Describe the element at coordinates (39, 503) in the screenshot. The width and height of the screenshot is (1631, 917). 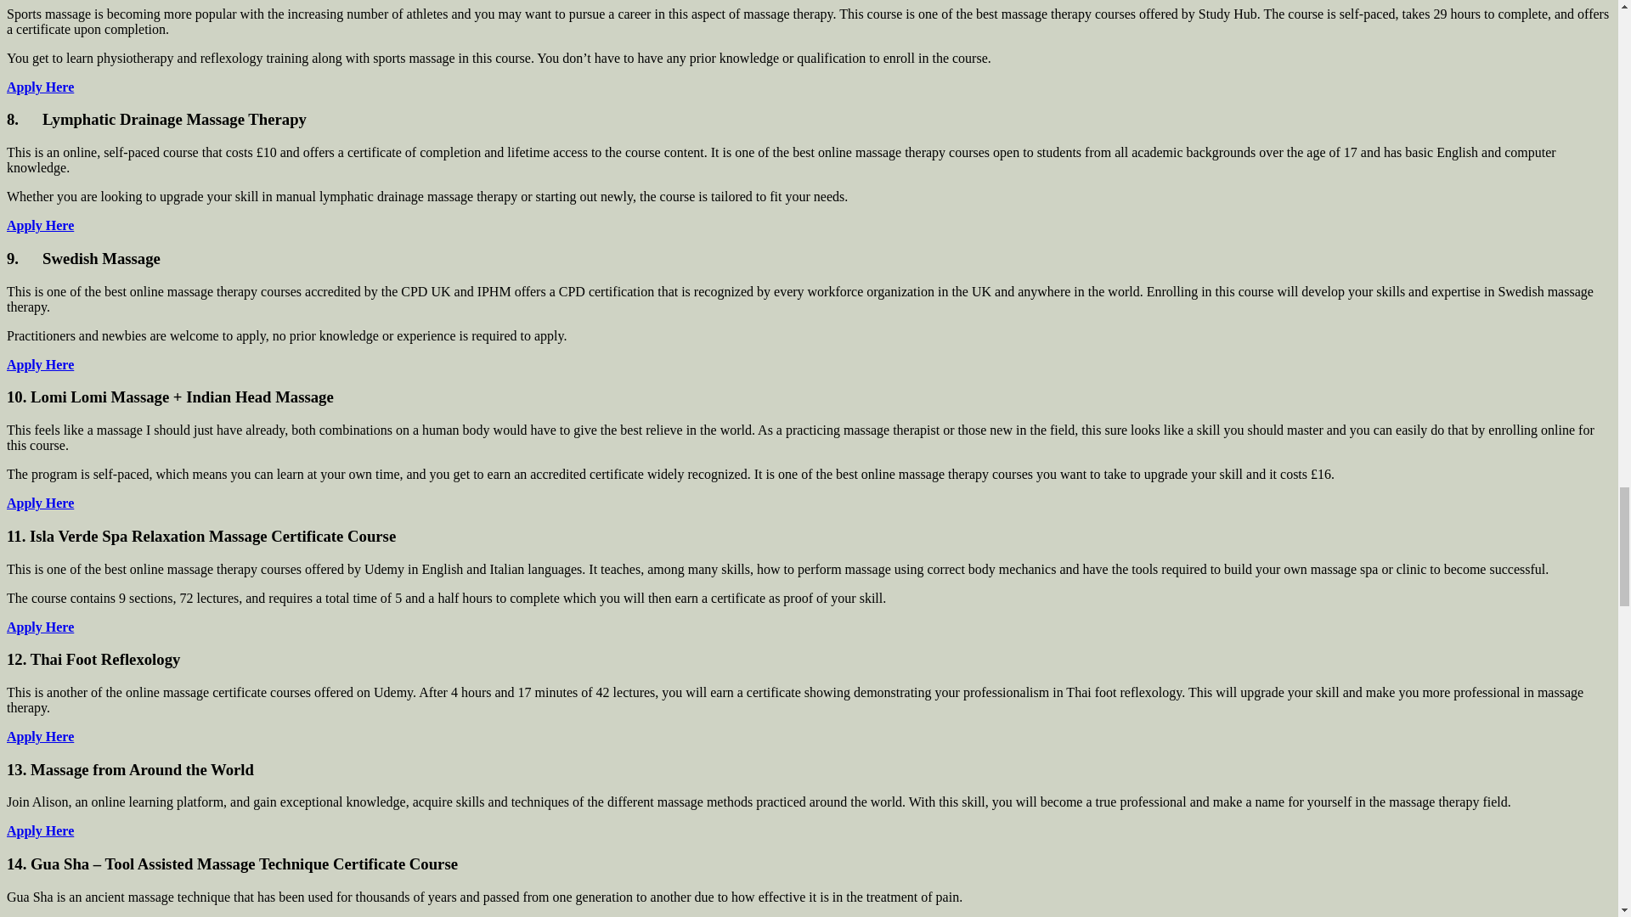
I see `Apply Here` at that location.